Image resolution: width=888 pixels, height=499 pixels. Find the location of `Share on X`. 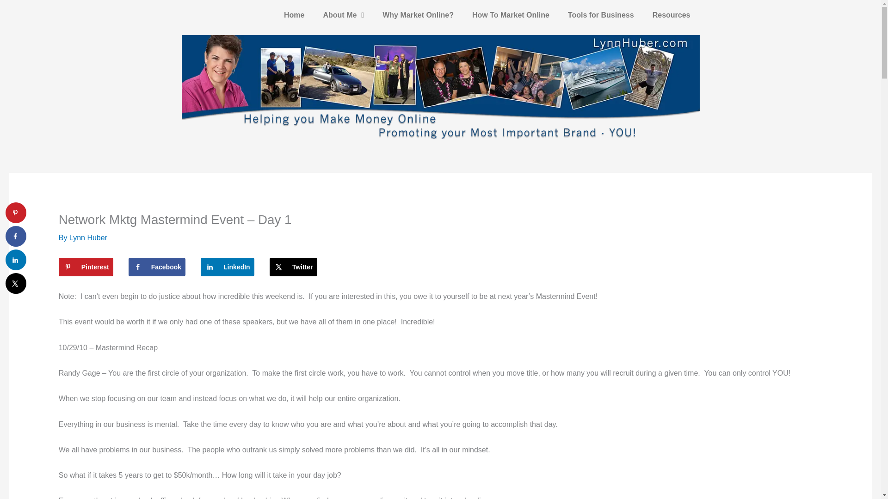

Share on X is located at coordinates (293, 267).